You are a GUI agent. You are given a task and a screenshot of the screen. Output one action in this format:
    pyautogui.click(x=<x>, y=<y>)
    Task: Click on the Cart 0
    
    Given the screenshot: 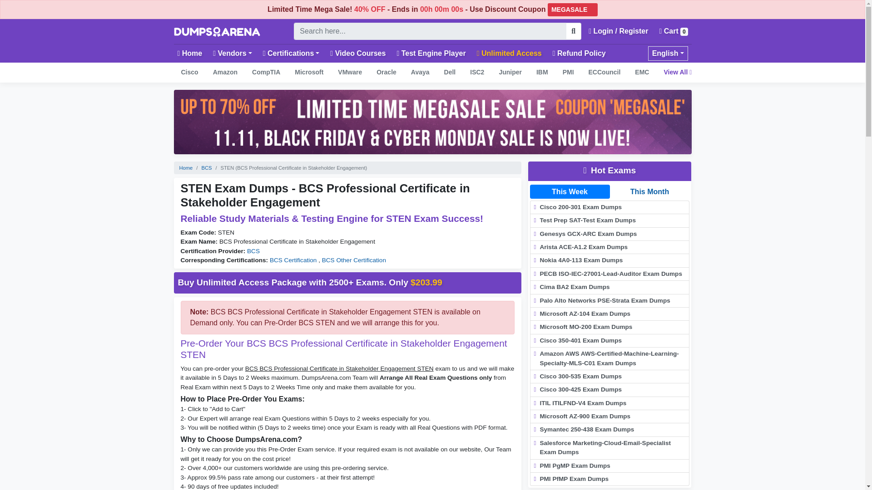 What is the action you would take?
    pyautogui.click(x=673, y=31)
    